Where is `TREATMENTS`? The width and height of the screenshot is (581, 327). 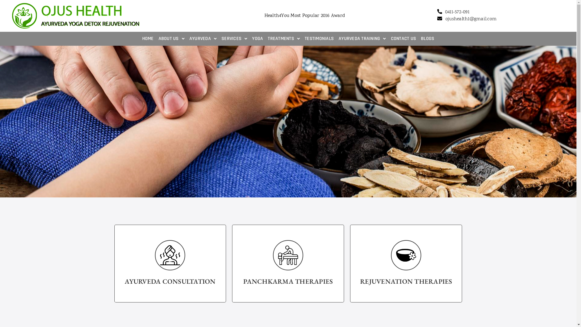
TREATMENTS is located at coordinates (284, 39).